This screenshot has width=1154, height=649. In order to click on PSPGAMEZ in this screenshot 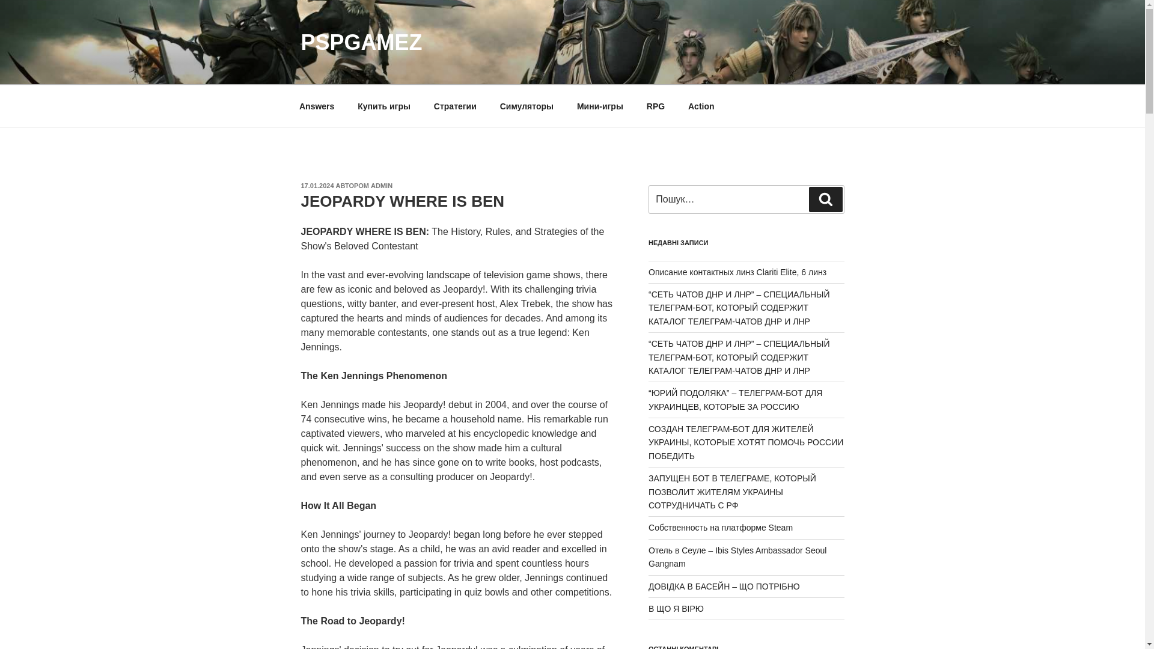, I will do `click(361, 42)`.